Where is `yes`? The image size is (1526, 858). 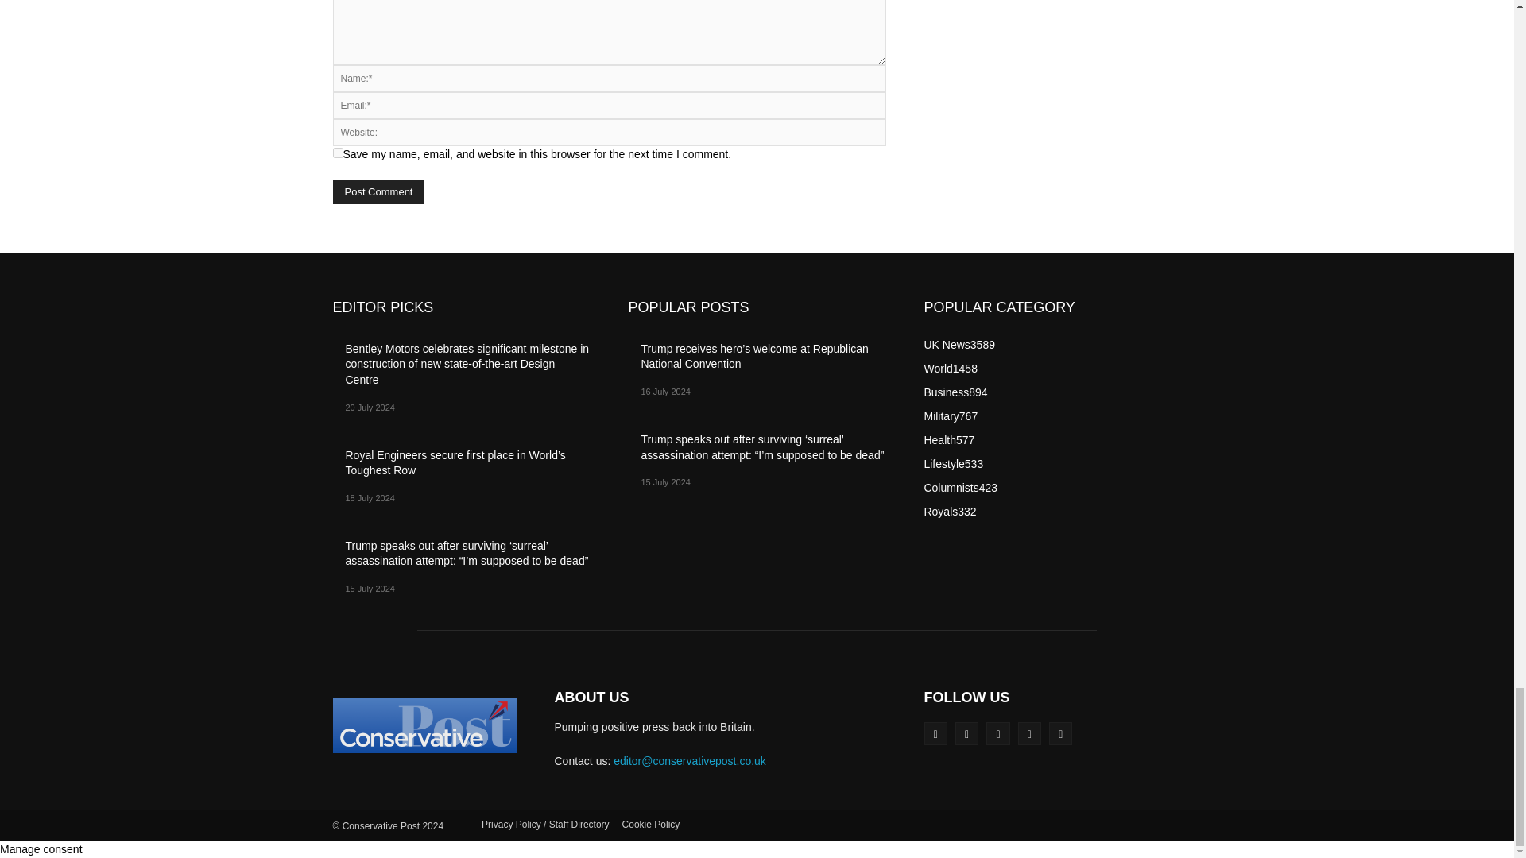 yes is located at coordinates (337, 153).